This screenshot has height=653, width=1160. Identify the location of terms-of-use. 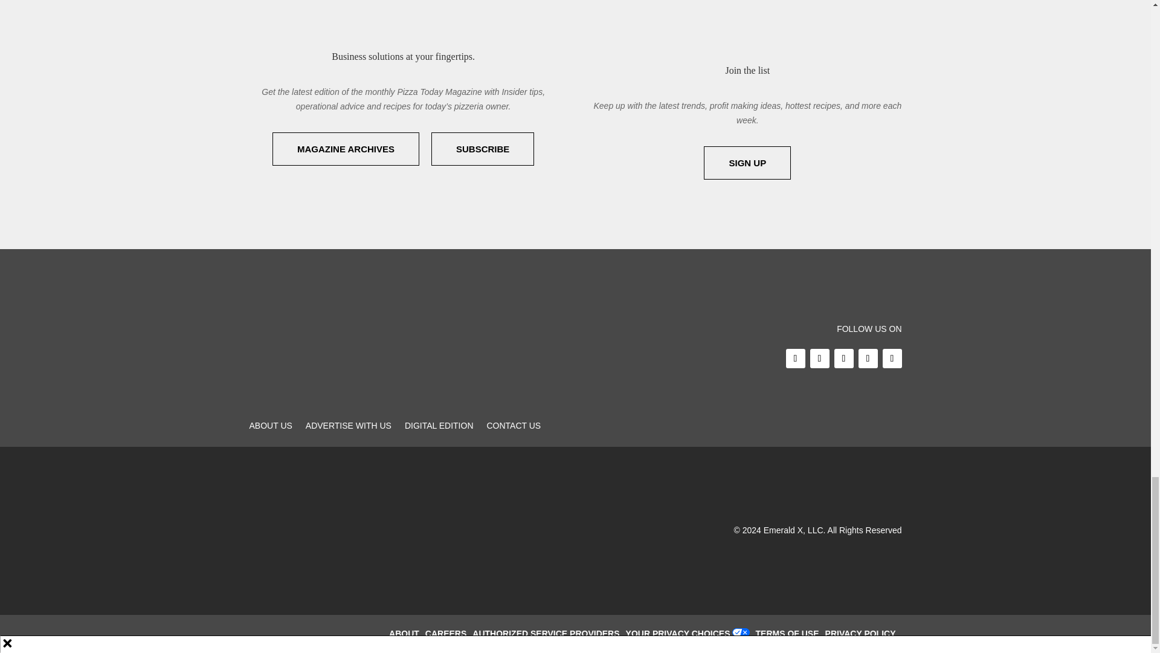
(790, 634).